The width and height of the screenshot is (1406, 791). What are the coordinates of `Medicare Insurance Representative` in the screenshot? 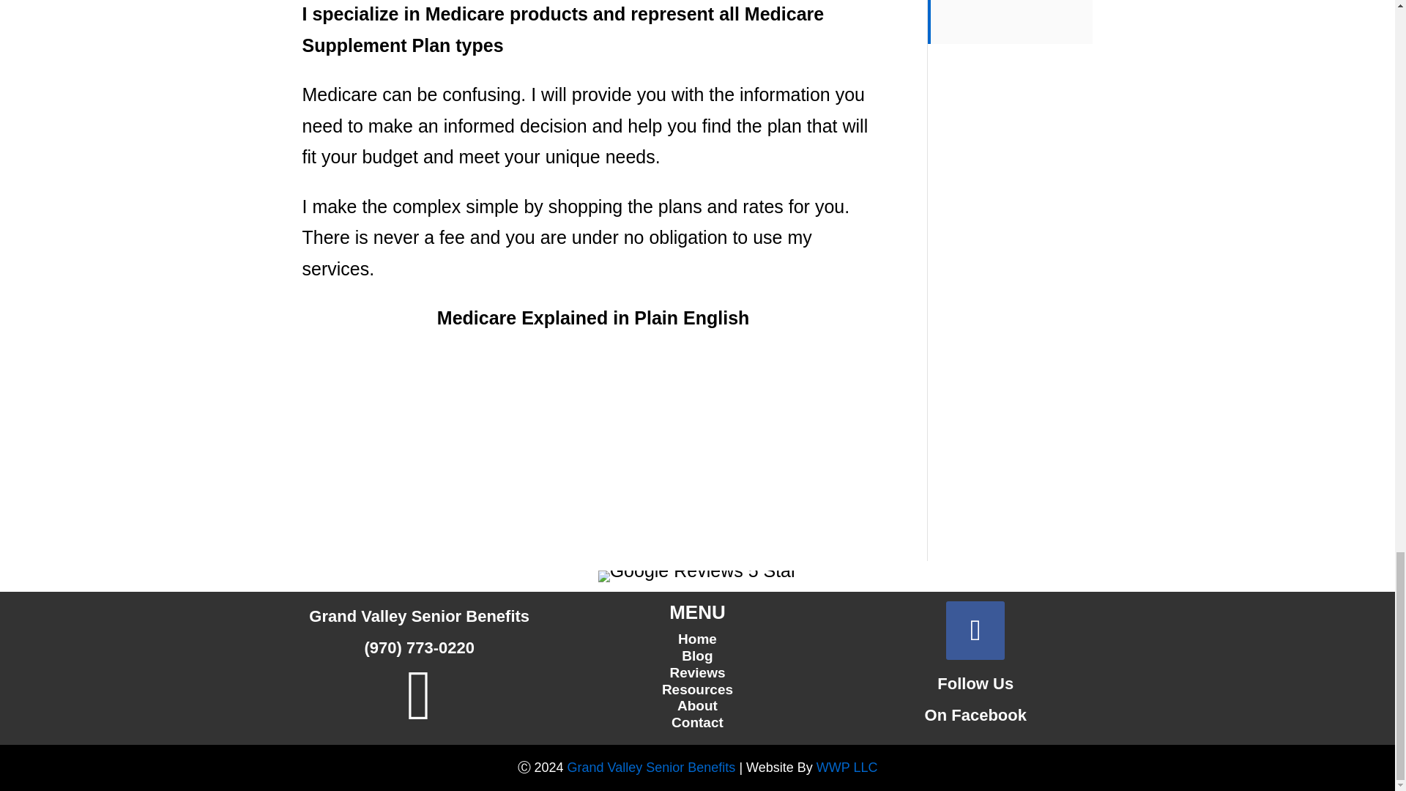 It's located at (652, 768).